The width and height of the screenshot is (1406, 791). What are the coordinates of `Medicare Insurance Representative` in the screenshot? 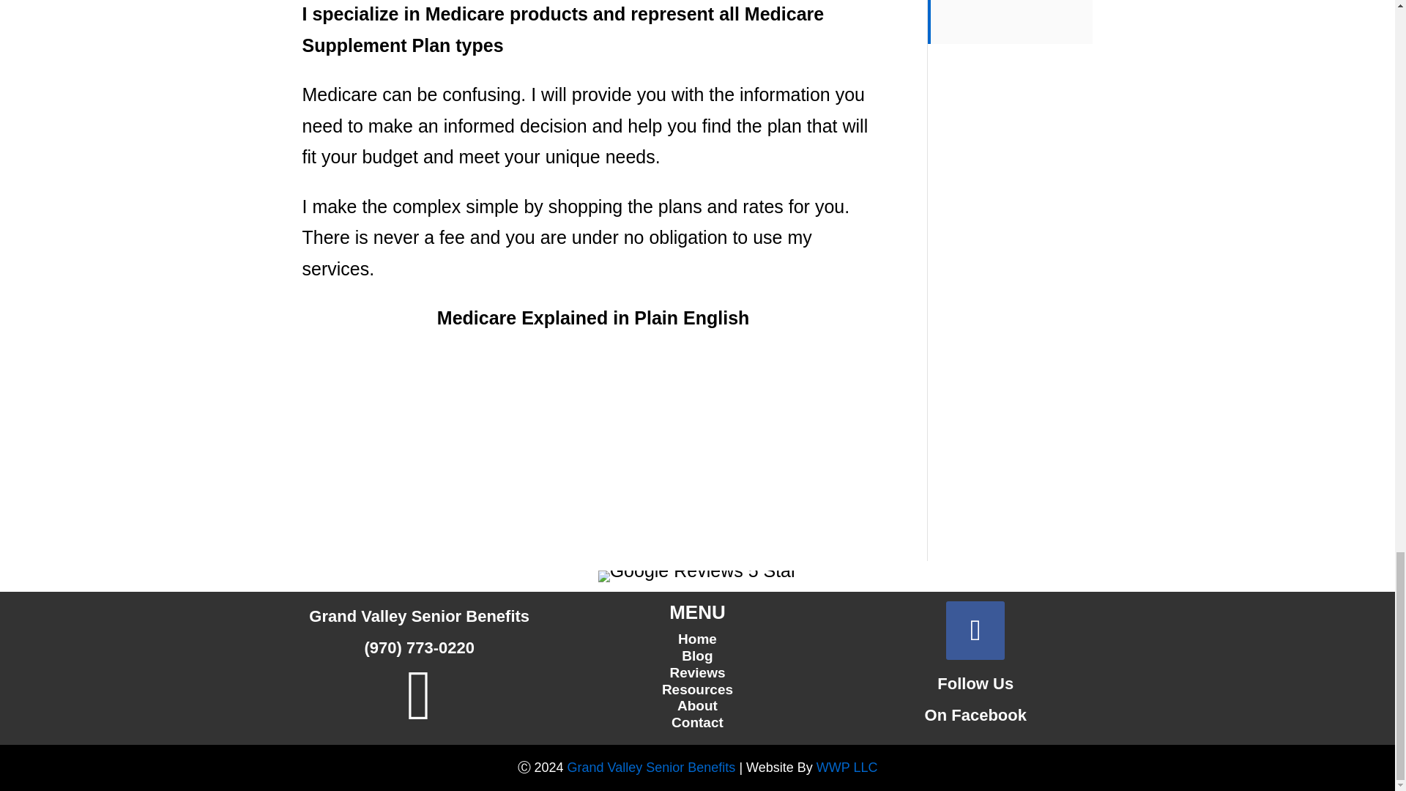 It's located at (652, 768).